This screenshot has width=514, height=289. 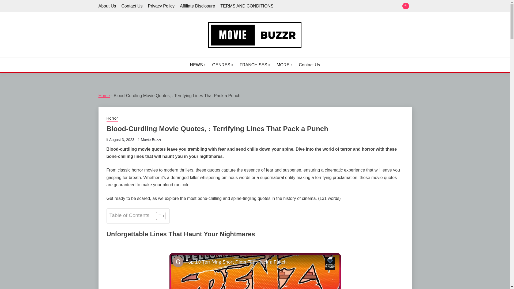 I want to click on Home, so click(x=104, y=96).